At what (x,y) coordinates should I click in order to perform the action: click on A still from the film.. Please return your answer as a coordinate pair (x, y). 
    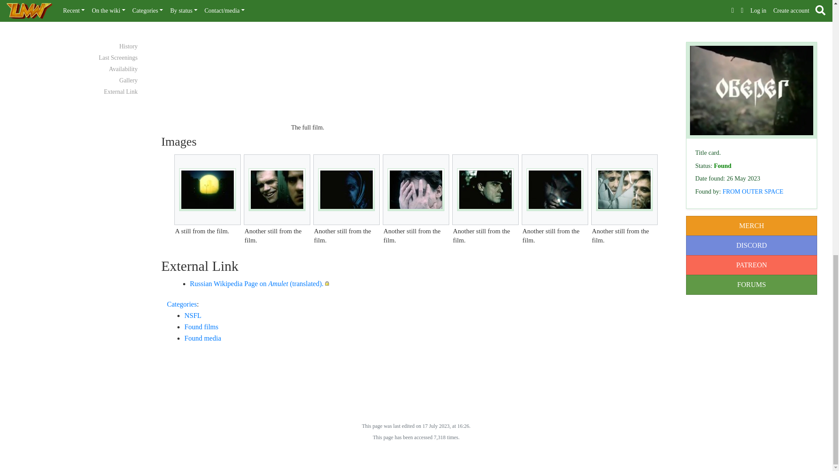
    Looking at the image, I should click on (207, 189).